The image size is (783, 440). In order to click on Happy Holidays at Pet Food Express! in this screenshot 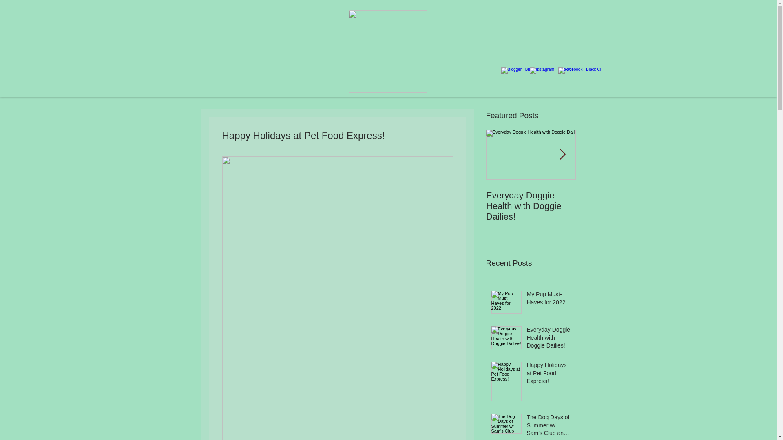, I will do `click(549, 375)`.